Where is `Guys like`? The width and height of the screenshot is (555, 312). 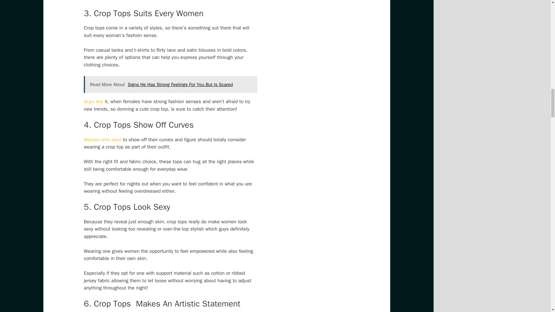
Guys like is located at coordinates (93, 101).